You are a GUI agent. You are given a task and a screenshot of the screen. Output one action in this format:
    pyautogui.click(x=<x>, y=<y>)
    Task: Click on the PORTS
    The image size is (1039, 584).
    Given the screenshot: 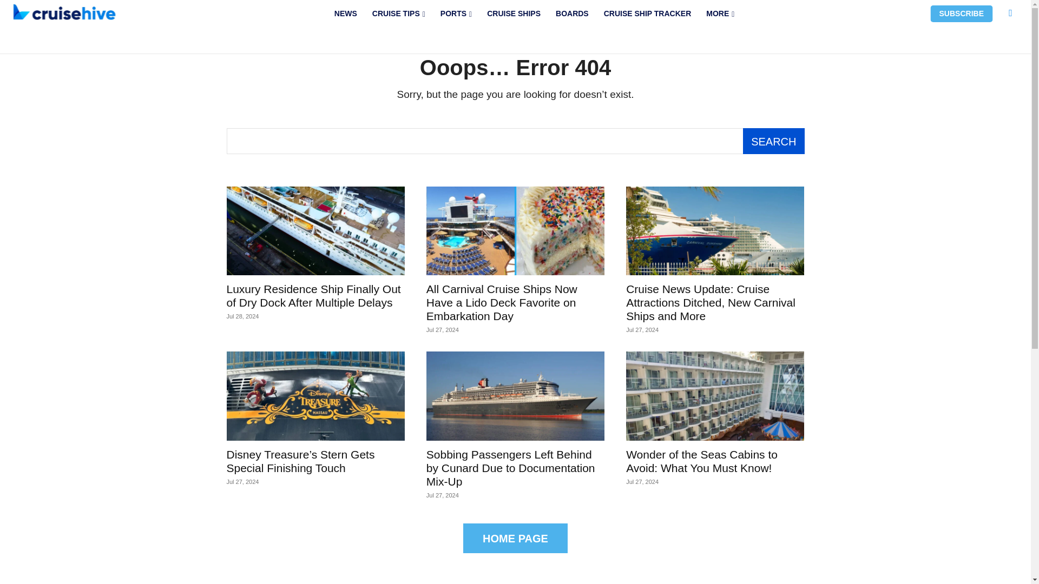 What is the action you would take?
    pyautogui.click(x=456, y=14)
    